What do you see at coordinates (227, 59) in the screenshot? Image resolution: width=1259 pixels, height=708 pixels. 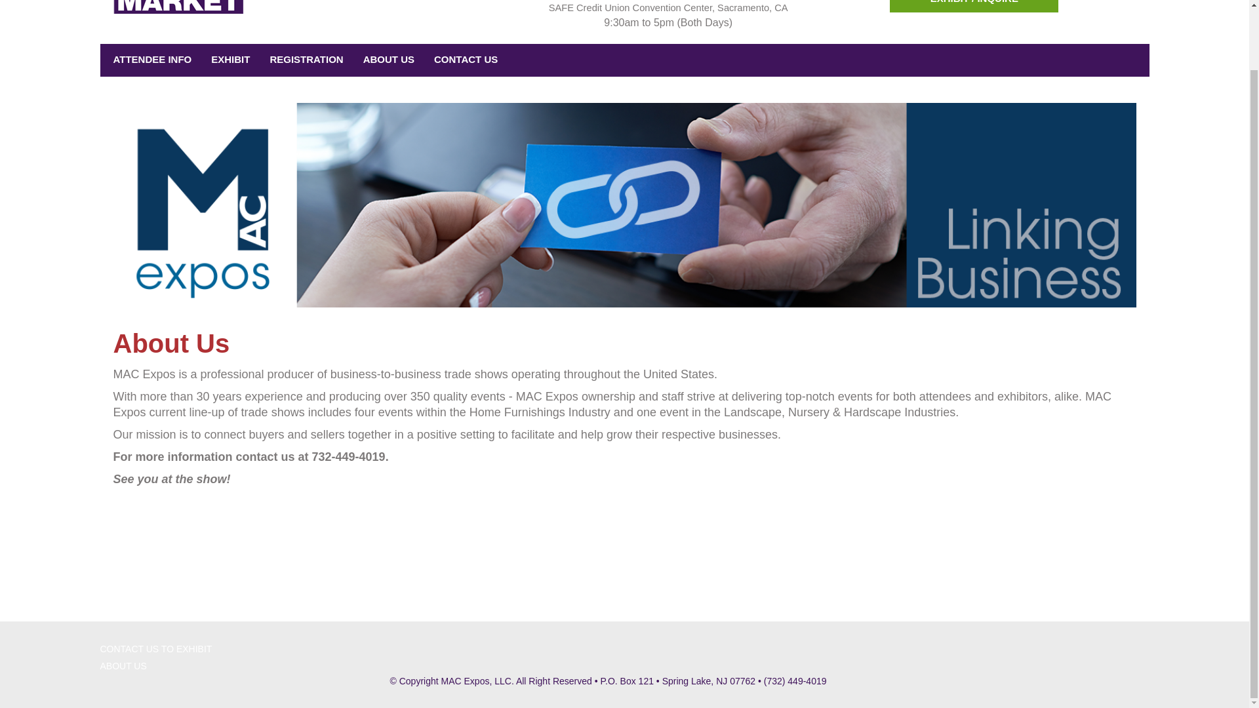 I see `EXHIBIT` at bounding box center [227, 59].